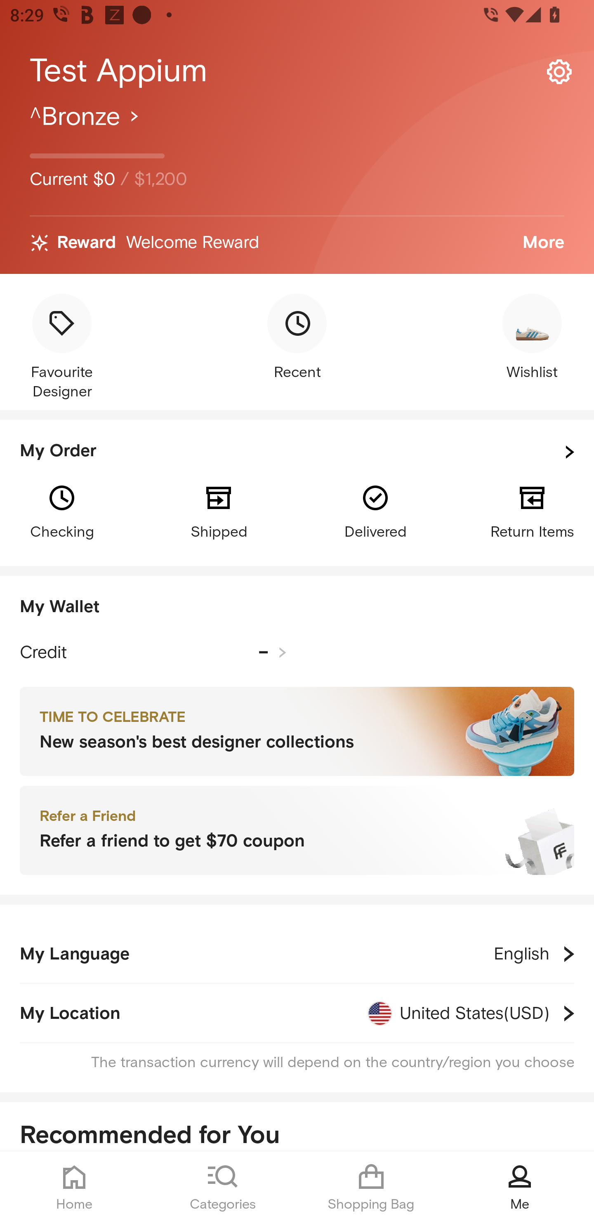 The height and width of the screenshot is (1221, 594). I want to click on My Order, so click(297, 452).